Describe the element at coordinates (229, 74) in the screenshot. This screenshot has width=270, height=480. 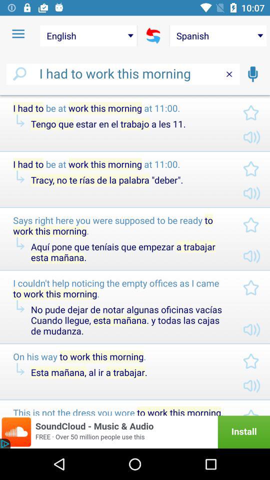
I see `select delete option` at that location.